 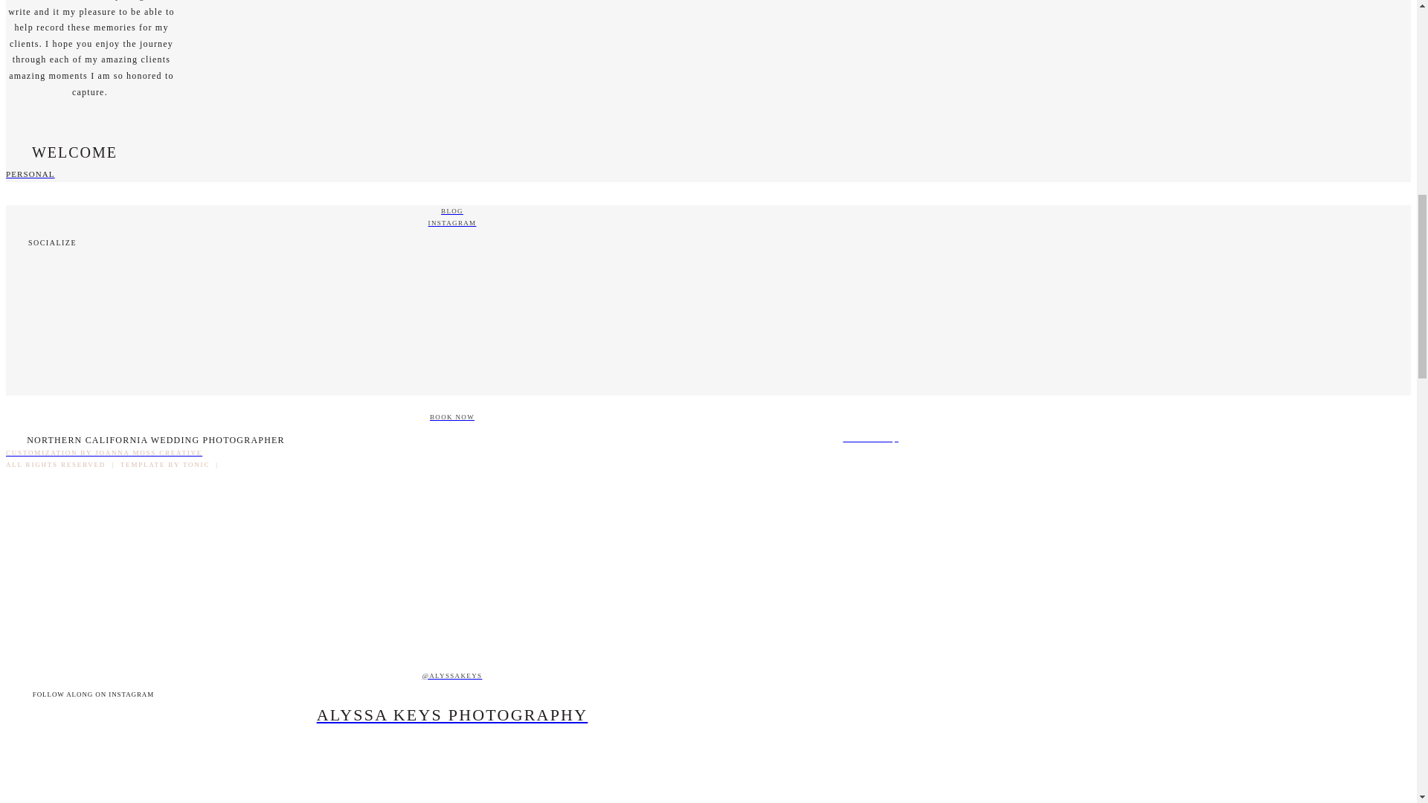 I want to click on ALYSSA KEYS PHOTOGRAPHY, so click(x=451, y=715).